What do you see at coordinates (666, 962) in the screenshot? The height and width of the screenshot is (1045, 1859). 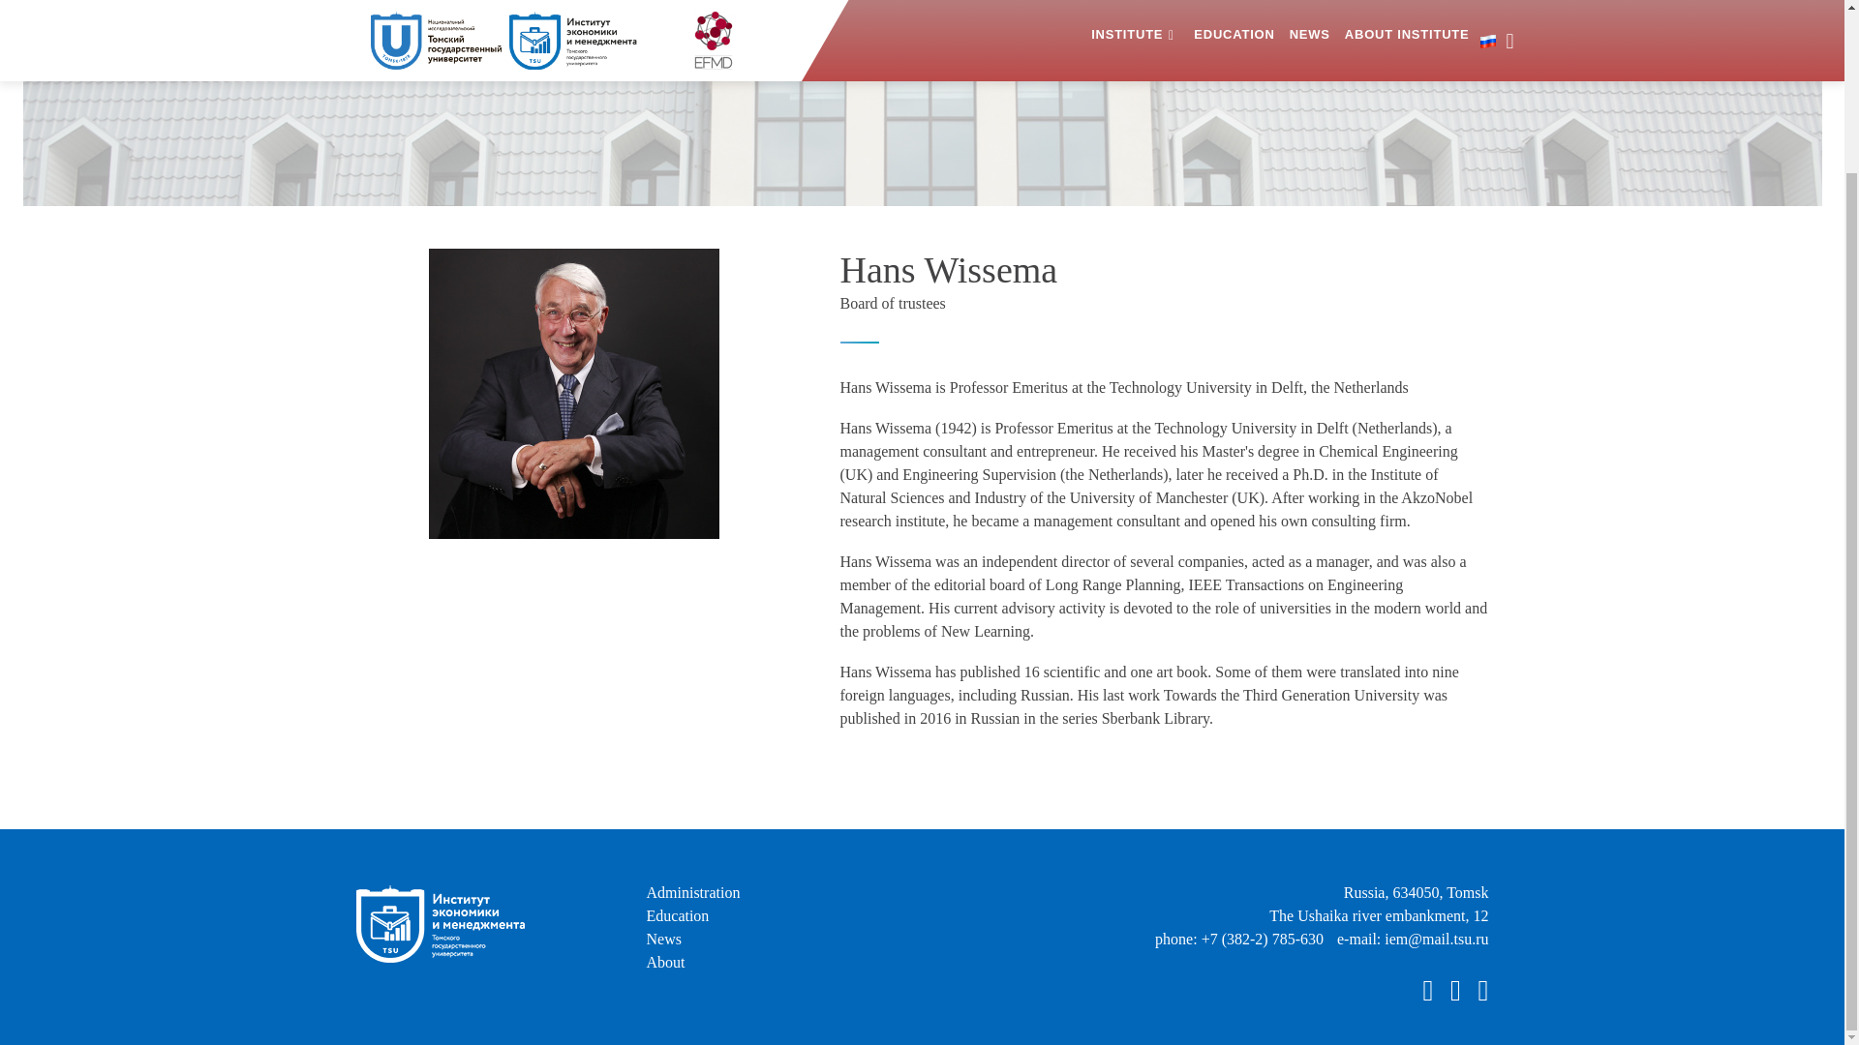 I see `About` at bounding box center [666, 962].